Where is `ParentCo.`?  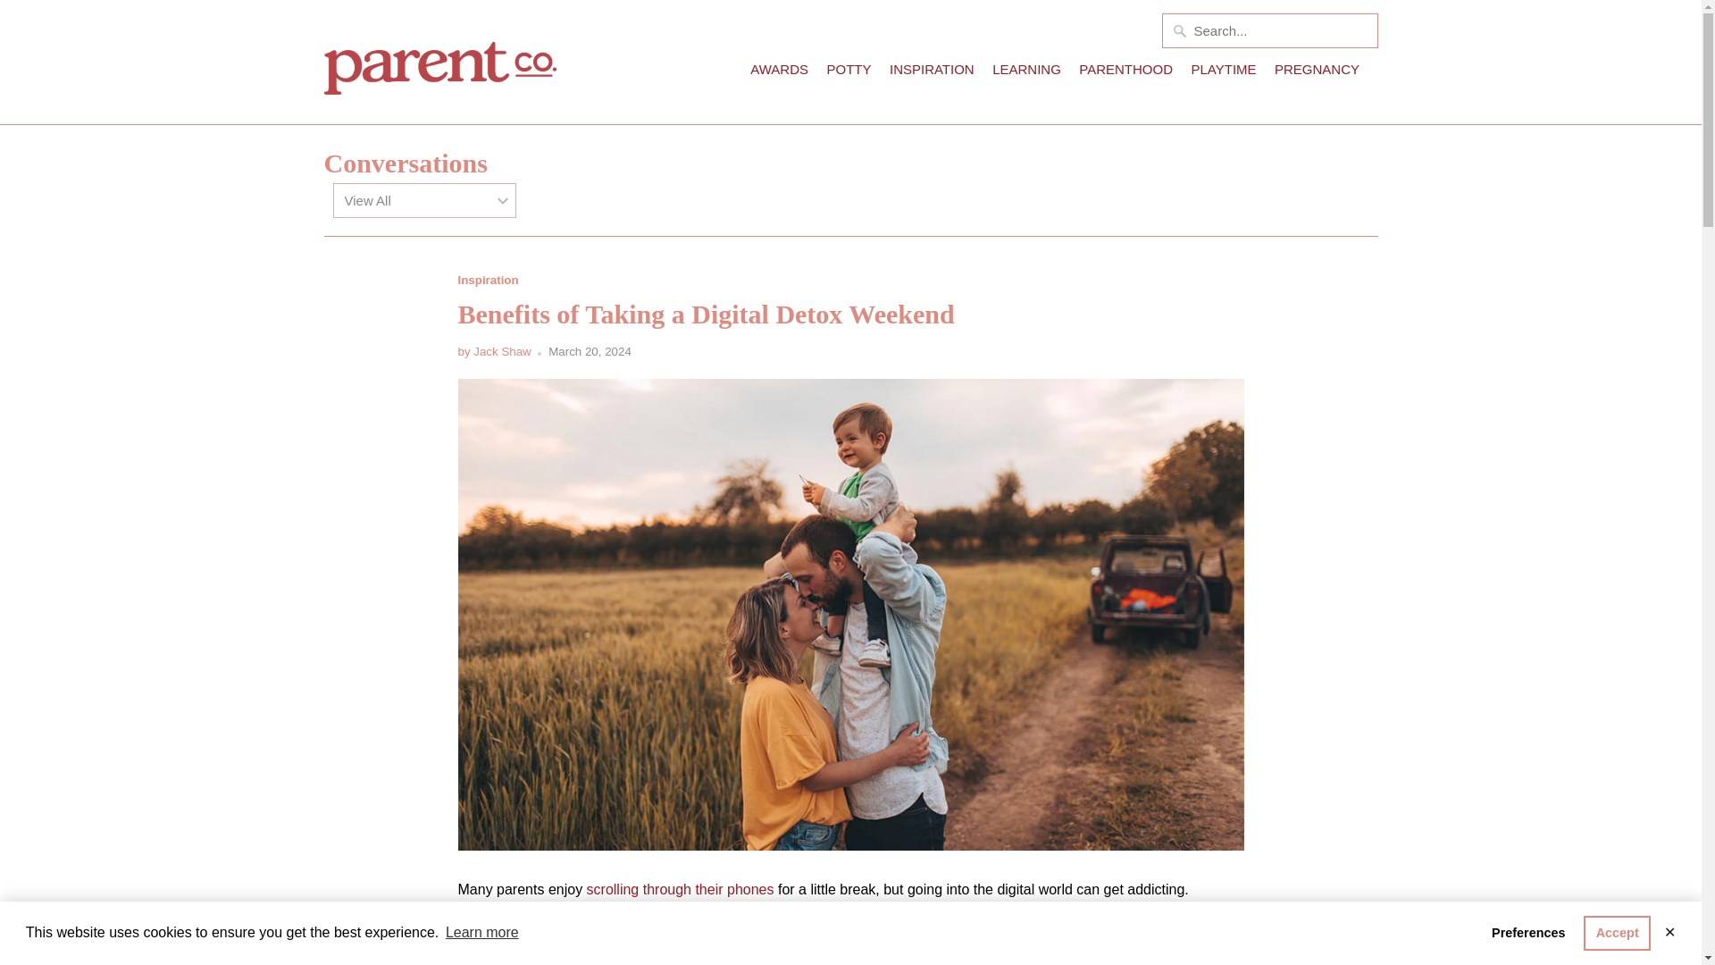 ParentCo. is located at coordinates (439, 63).